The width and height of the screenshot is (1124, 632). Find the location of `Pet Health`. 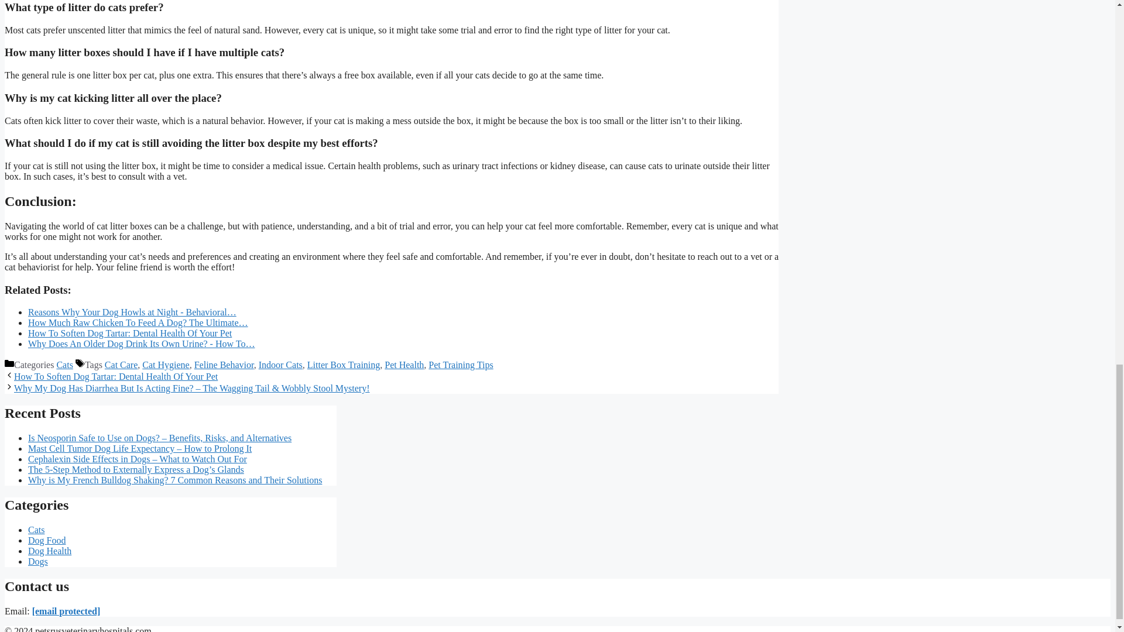

Pet Health is located at coordinates (404, 364).